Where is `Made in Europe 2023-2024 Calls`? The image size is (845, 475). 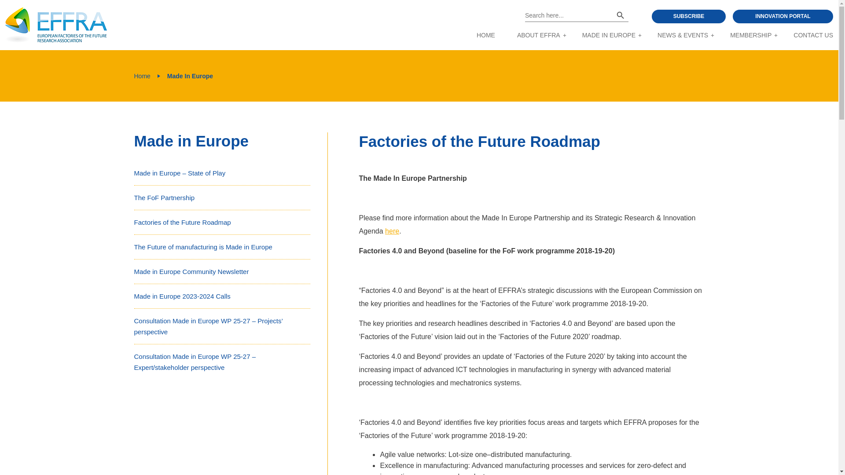
Made in Europe 2023-2024 Calls is located at coordinates (181, 296).